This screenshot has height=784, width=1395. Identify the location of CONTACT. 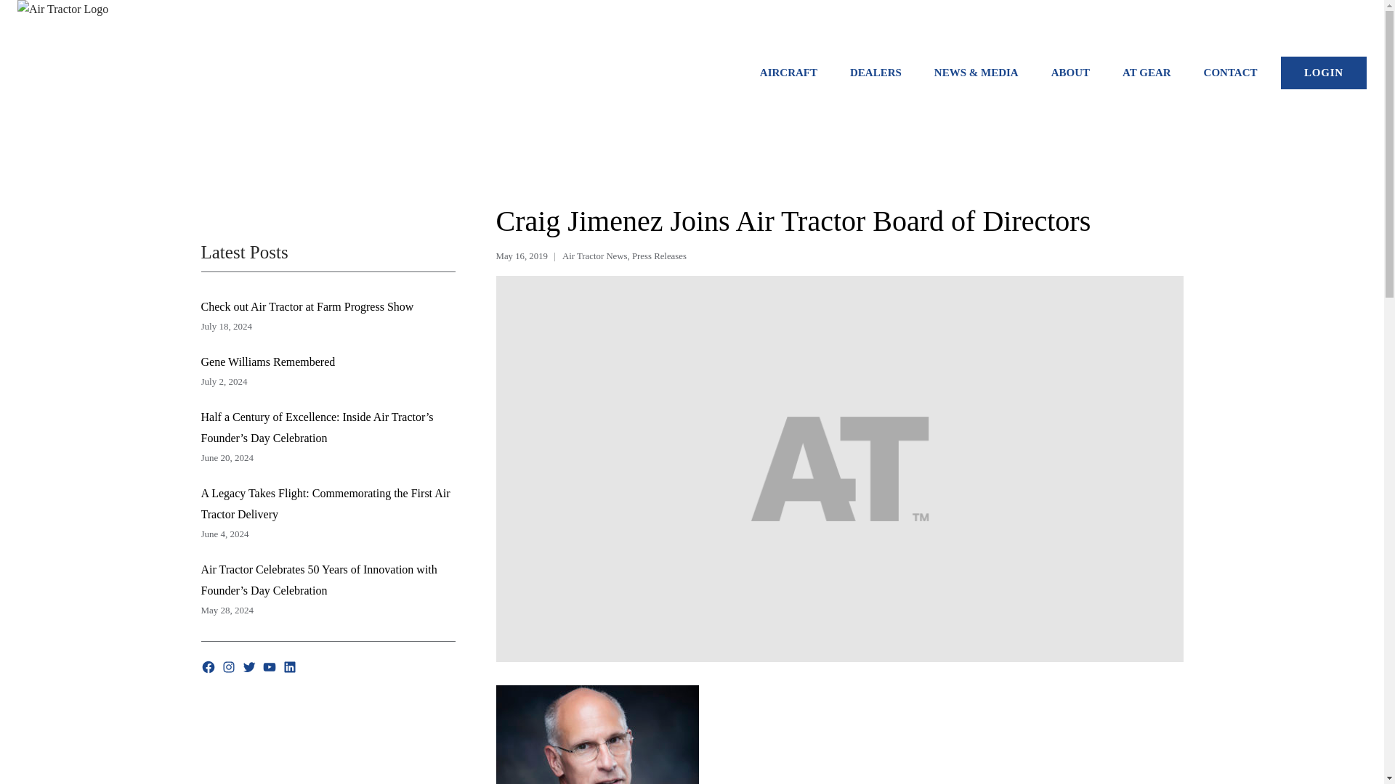
(1229, 73).